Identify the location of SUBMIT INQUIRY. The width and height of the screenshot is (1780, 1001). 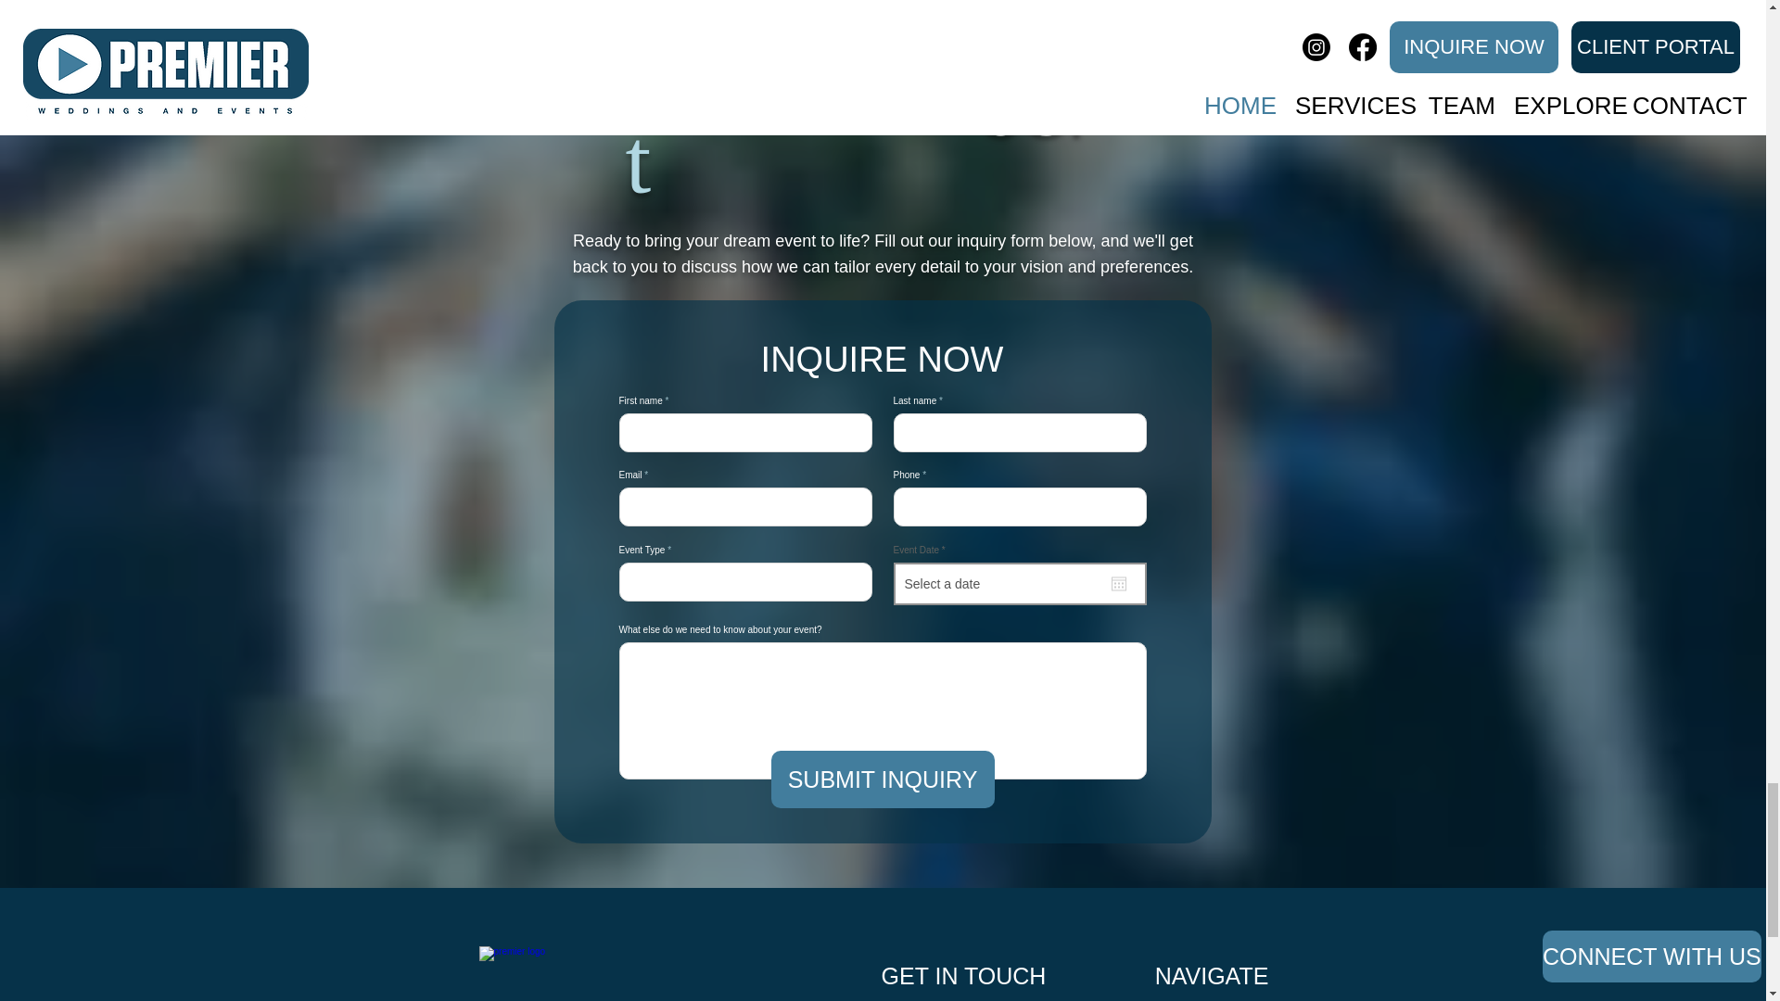
(883, 779).